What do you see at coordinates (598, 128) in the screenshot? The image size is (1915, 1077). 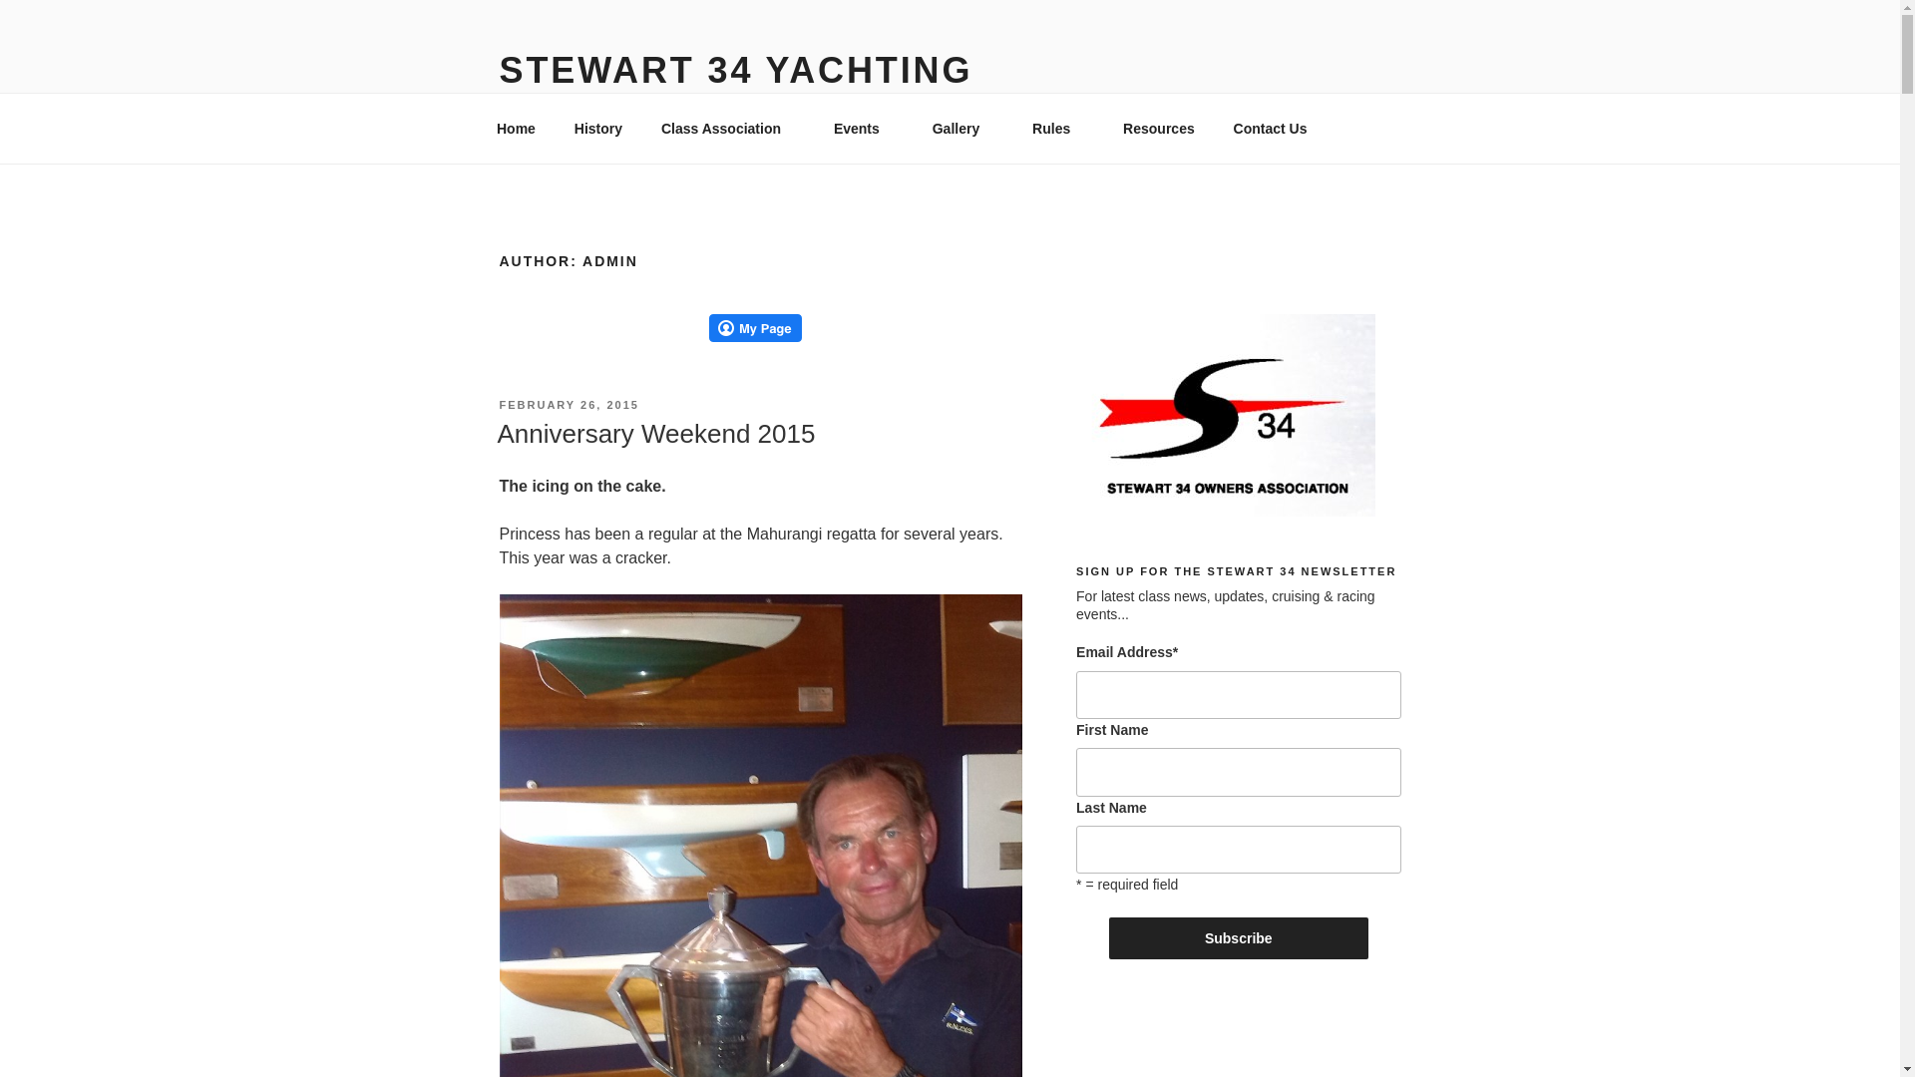 I see `History` at bounding box center [598, 128].